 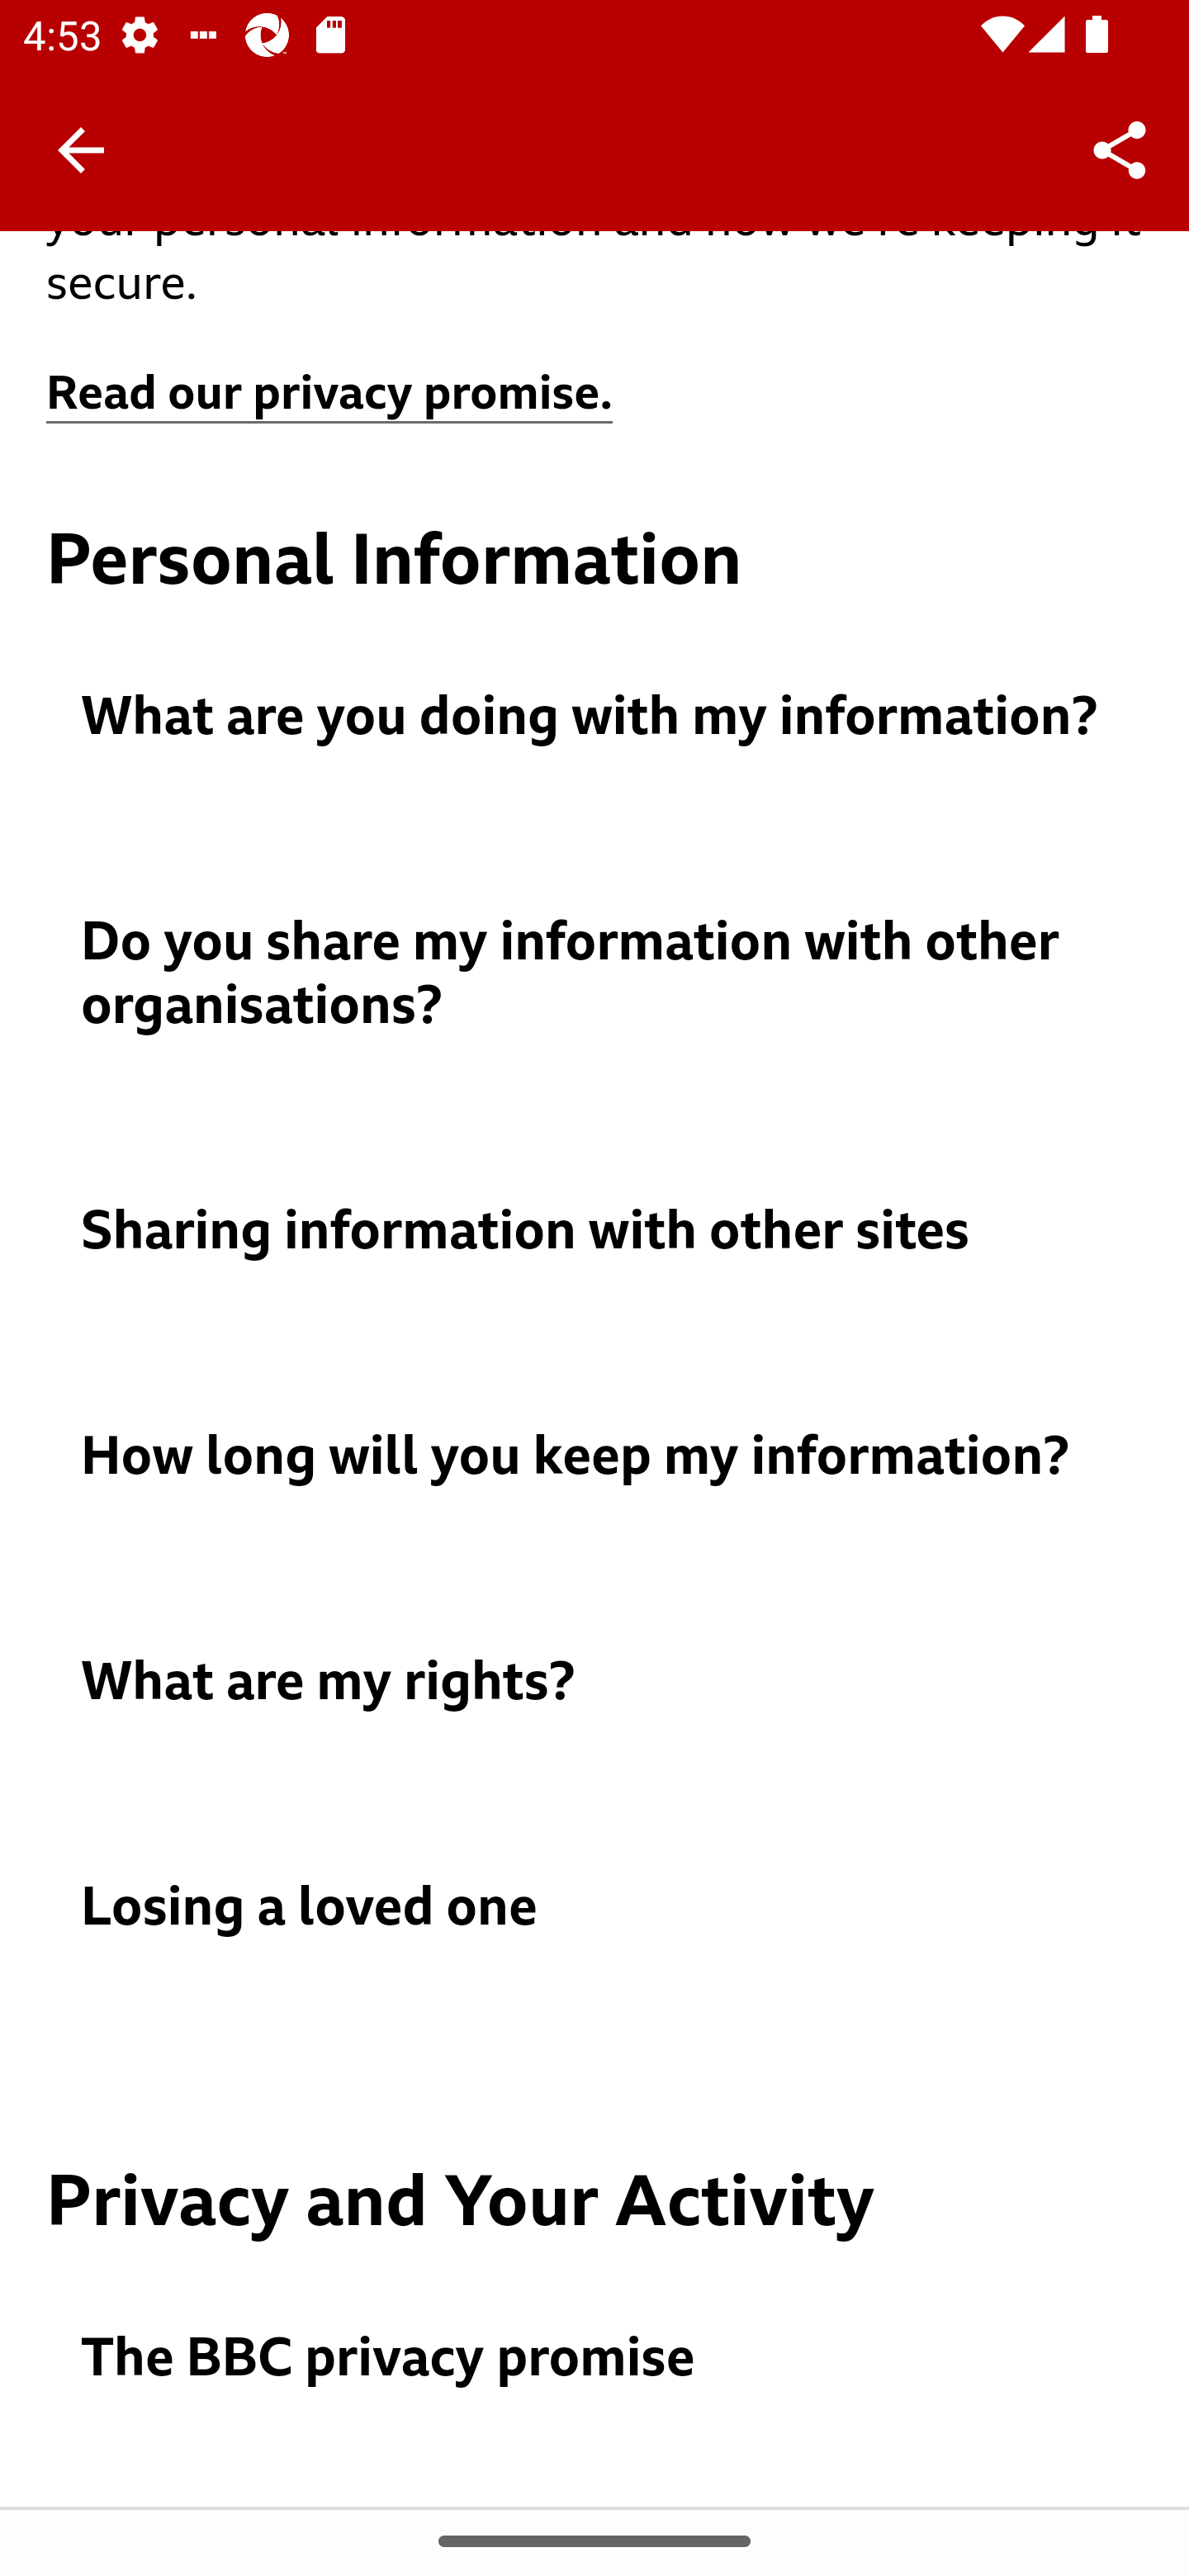 I want to click on Back, so click(x=81, y=150).